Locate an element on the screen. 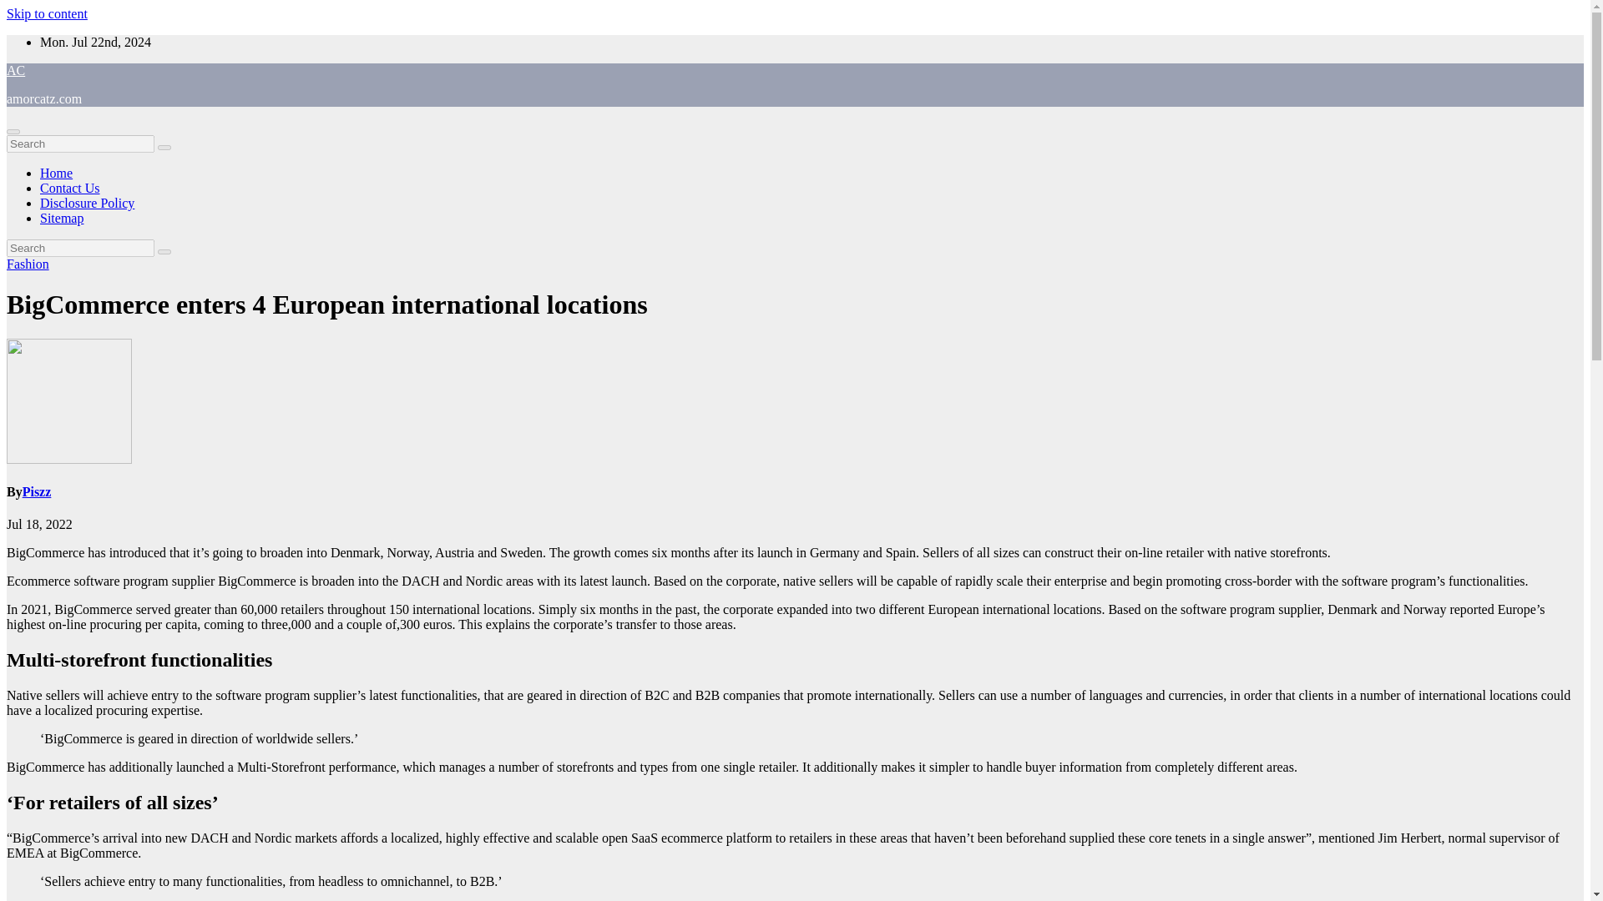  Home is located at coordinates (56, 173).